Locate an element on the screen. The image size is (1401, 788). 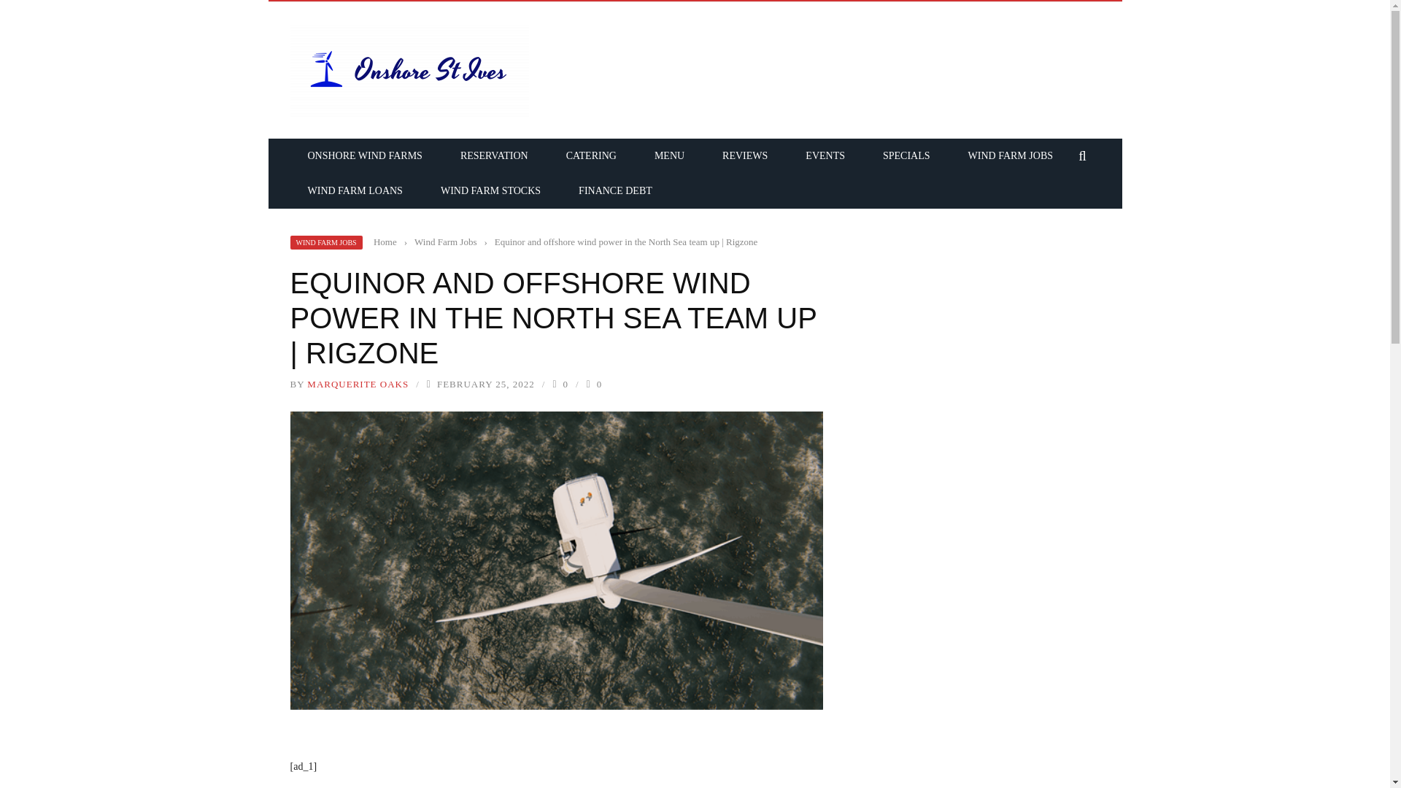
WIND FARM JOBS is located at coordinates (1010, 156).